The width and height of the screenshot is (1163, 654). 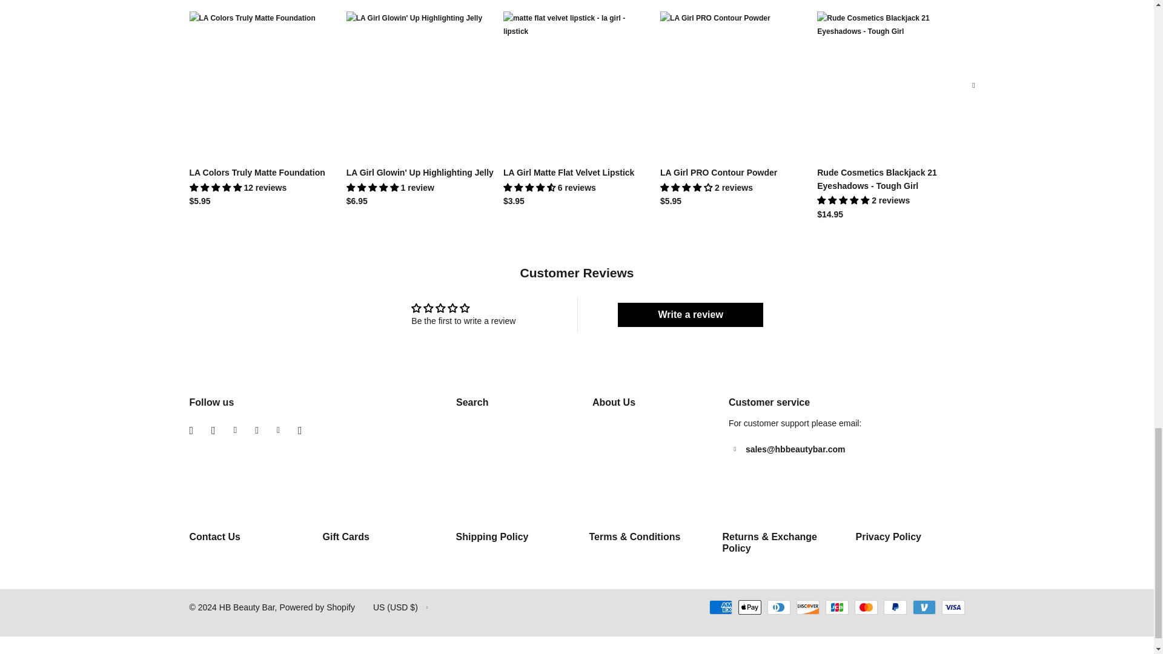 I want to click on Mastercard, so click(x=865, y=607).